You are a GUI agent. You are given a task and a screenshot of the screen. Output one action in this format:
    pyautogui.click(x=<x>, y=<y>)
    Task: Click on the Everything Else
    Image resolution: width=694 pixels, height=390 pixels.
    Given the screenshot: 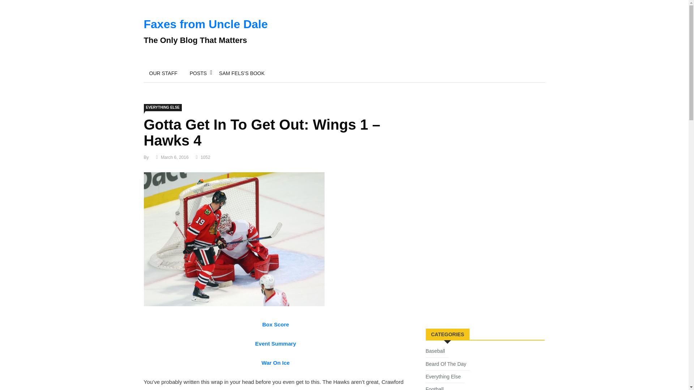 What is the action you would take?
    pyautogui.click(x=445, y=378)
    